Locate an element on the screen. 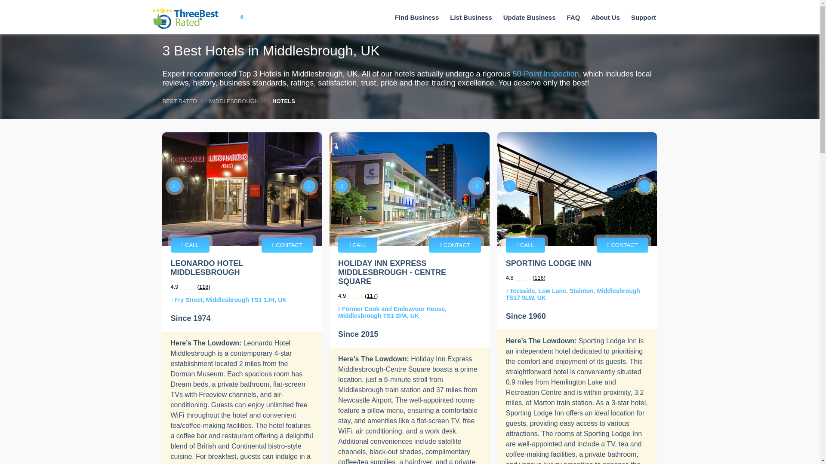 The height and width of the screenshot is (464, 826). List your business for Free! is located at coordinates (471, 17).